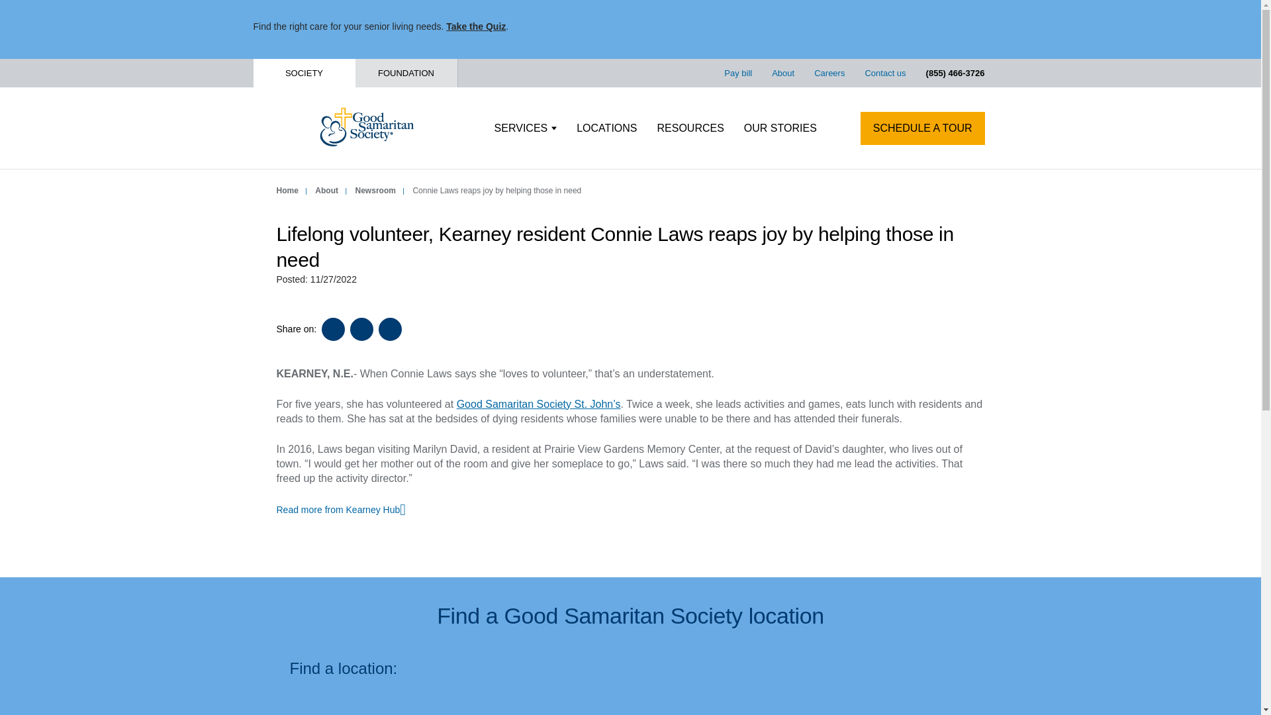 This screenshot has height=715, width=1271. What do you see at coordinates (342, 510) in the screenshot?
I see `Read more from Kearney Hub` at bounding box center [342, 510].